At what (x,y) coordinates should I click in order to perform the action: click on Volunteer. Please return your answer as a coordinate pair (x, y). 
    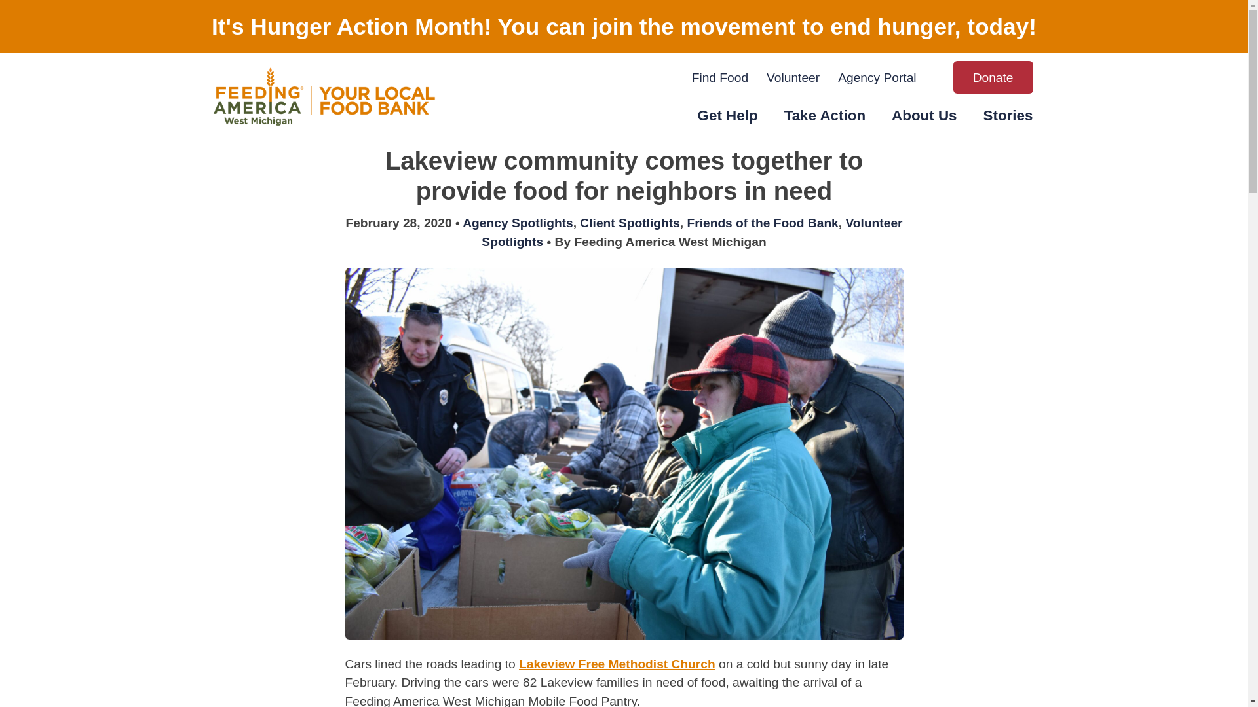
    Looking at the image, I should click on (793, 79).